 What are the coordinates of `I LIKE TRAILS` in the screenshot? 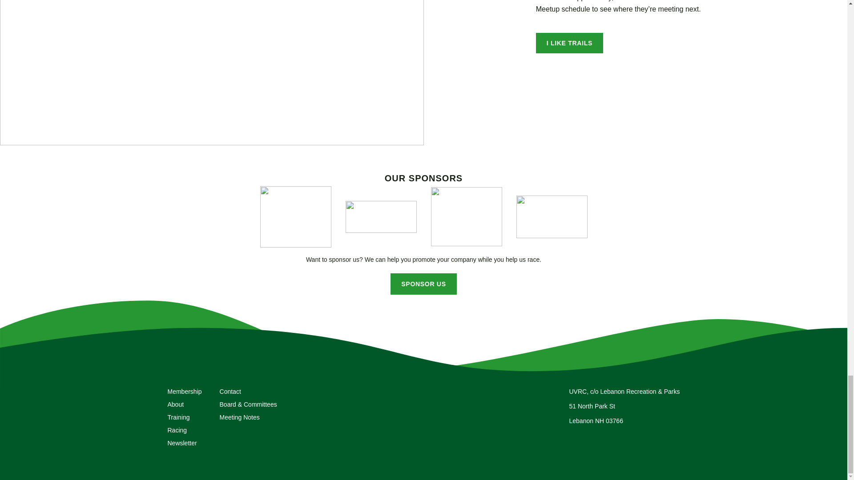 It's located at (569, 43).